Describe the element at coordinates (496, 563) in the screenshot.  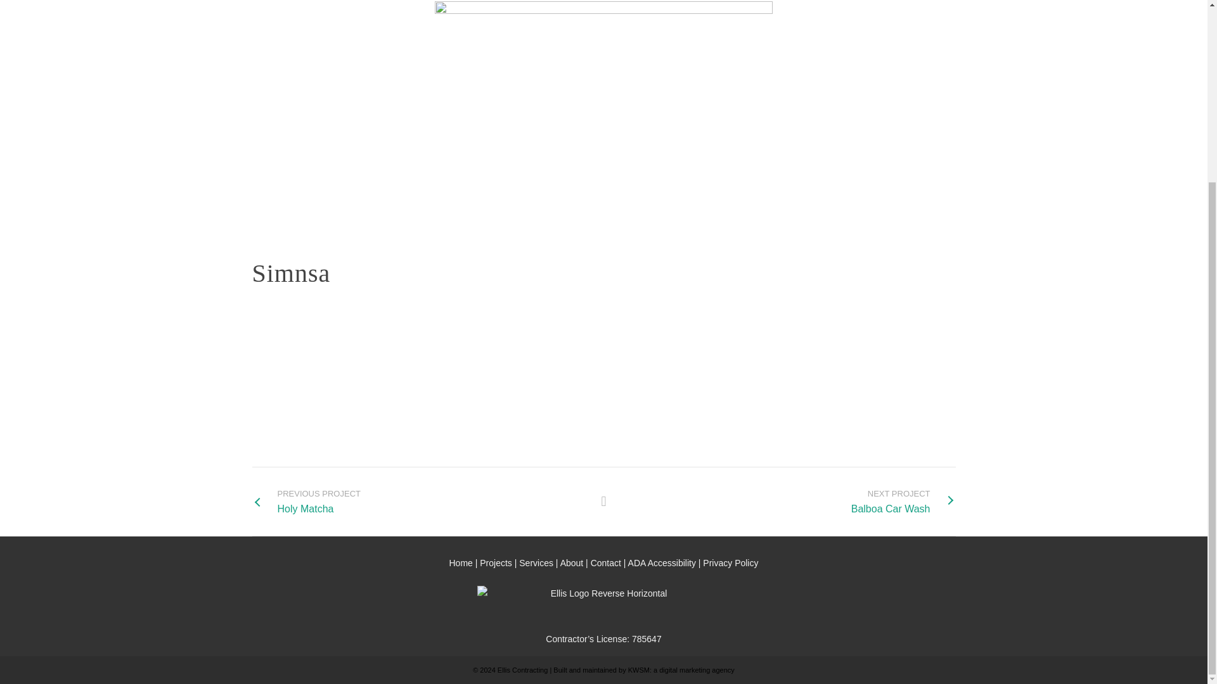
I see `Projects` at that location.